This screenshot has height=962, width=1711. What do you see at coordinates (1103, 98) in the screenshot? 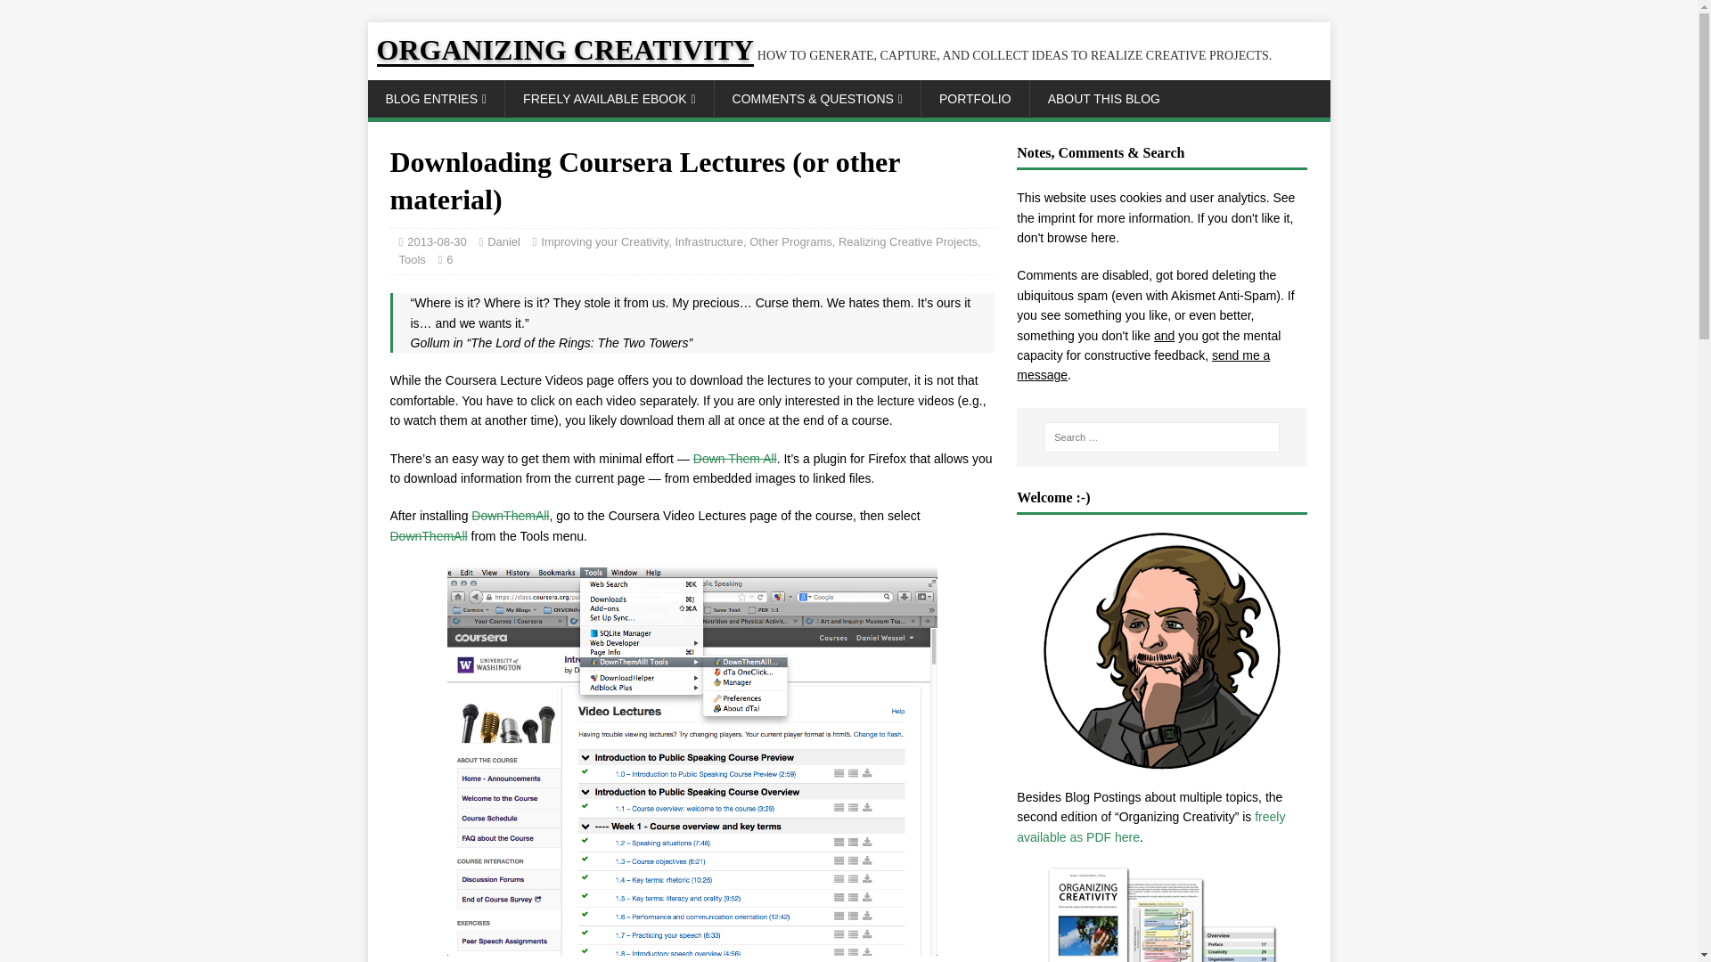
I see `ABOUT THIS BLOG` at bounding box center [1103, 98].